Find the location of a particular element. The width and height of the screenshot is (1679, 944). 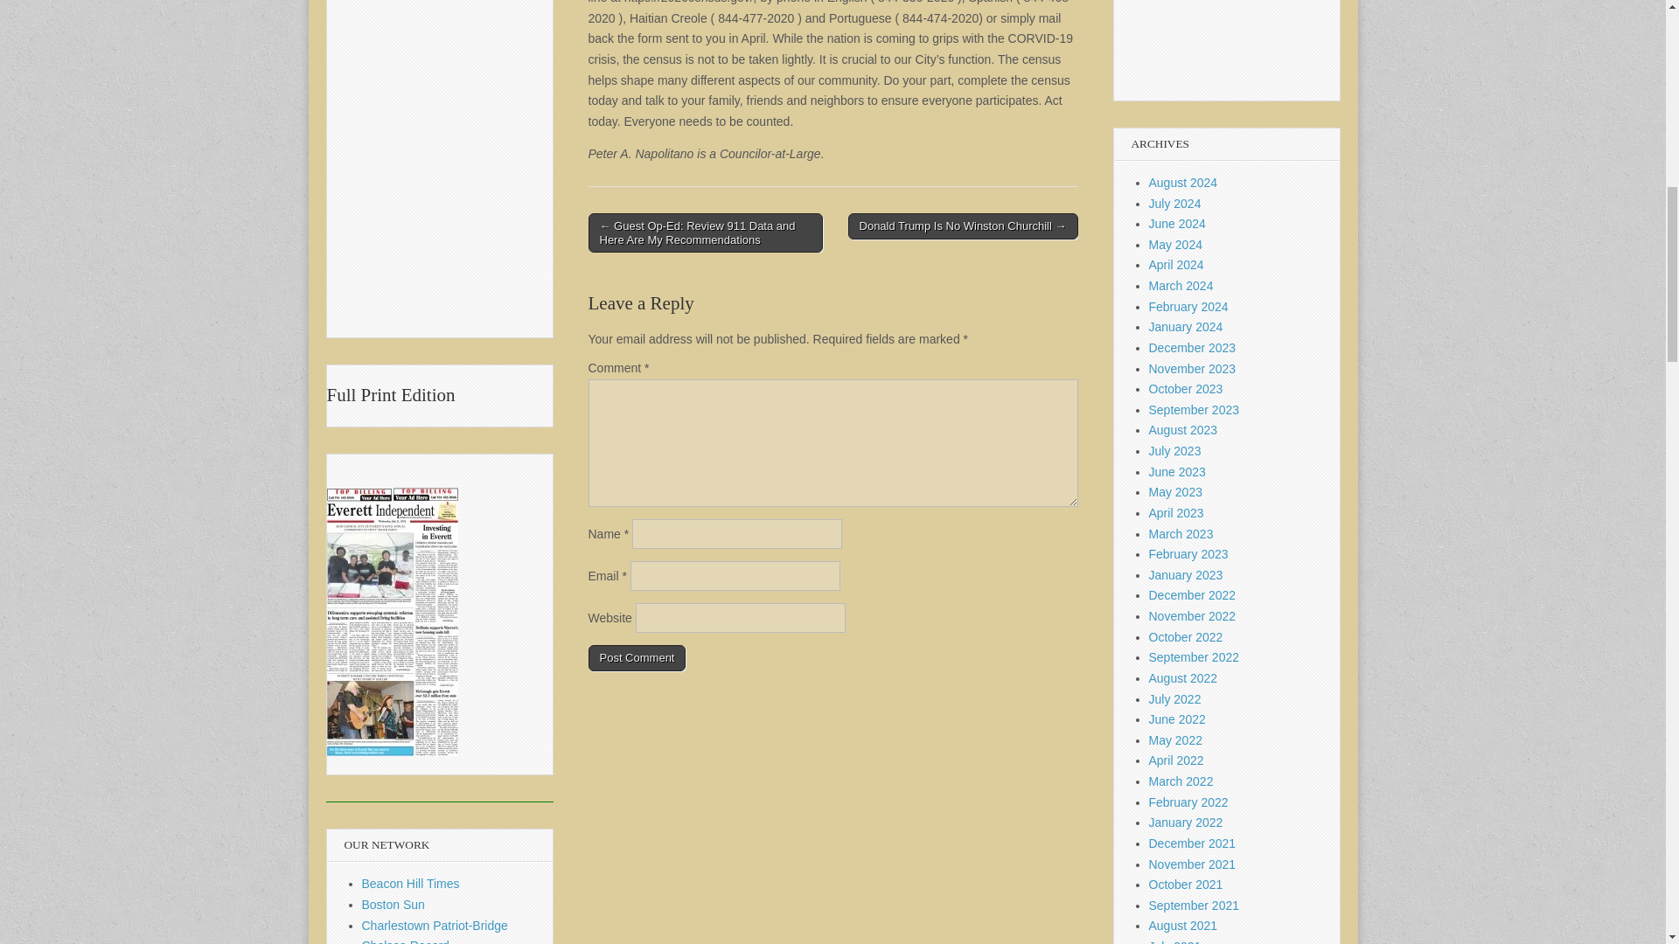

Boston Sun is located at coordinates (394, 905).